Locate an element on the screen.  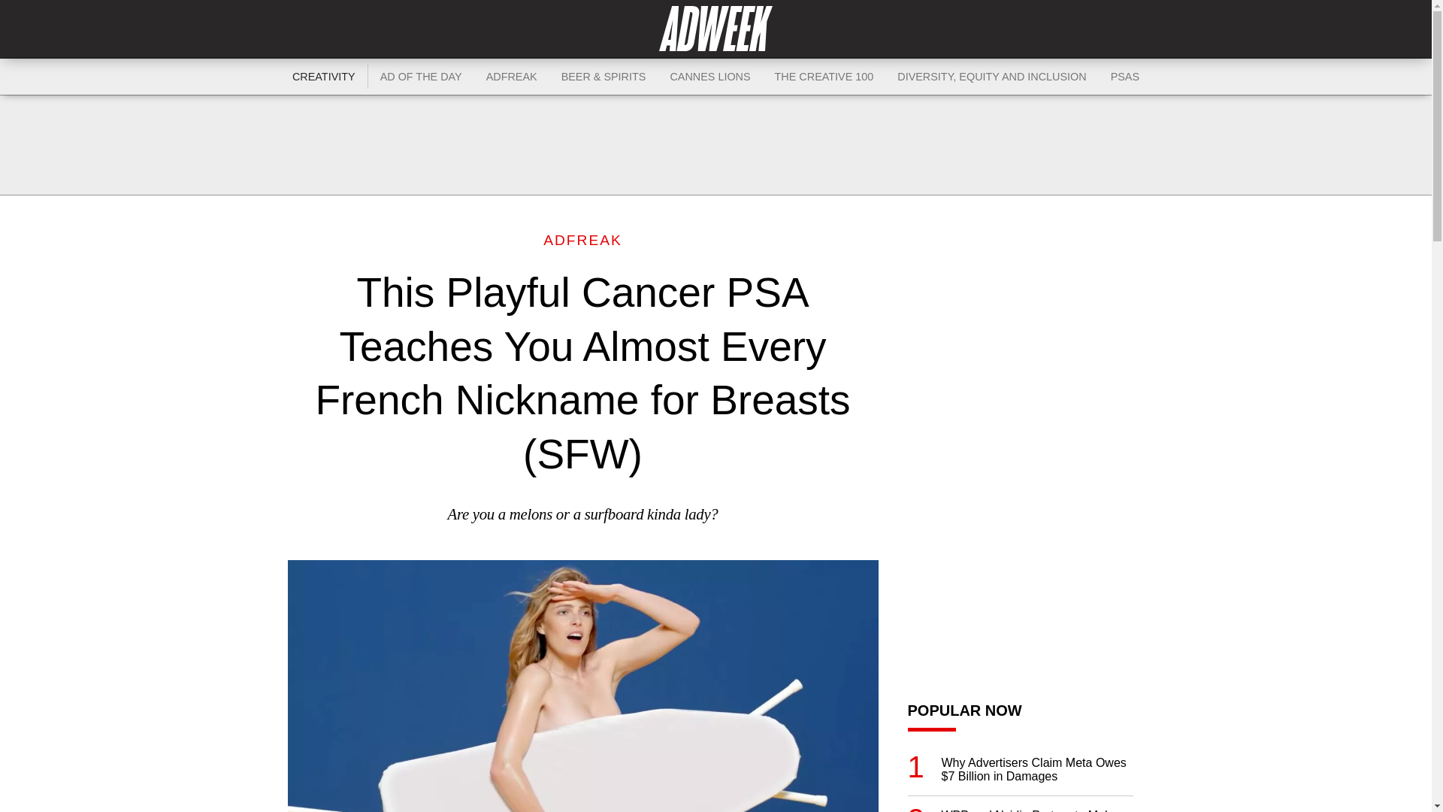
CREATIVITY is located at coordinates (323, 77).